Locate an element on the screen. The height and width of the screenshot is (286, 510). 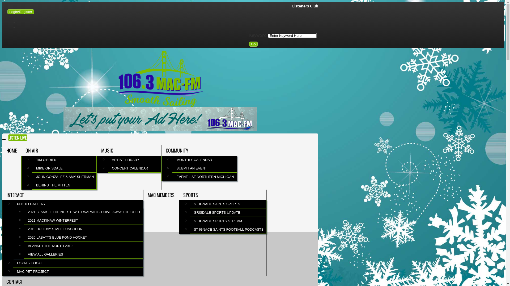
Login/Register is located at coordinates (21, 12).